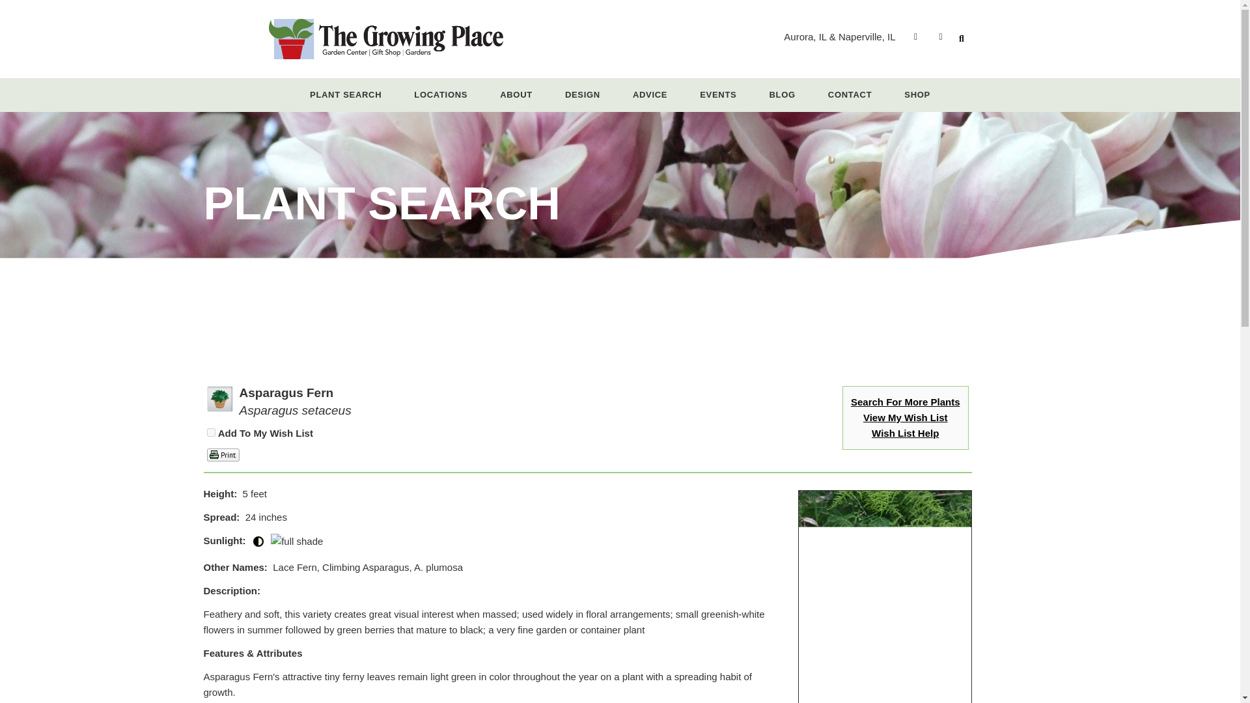  Describe the element at coordinates (516, 95) in the screenshot. I see `ABOUT` at that location.